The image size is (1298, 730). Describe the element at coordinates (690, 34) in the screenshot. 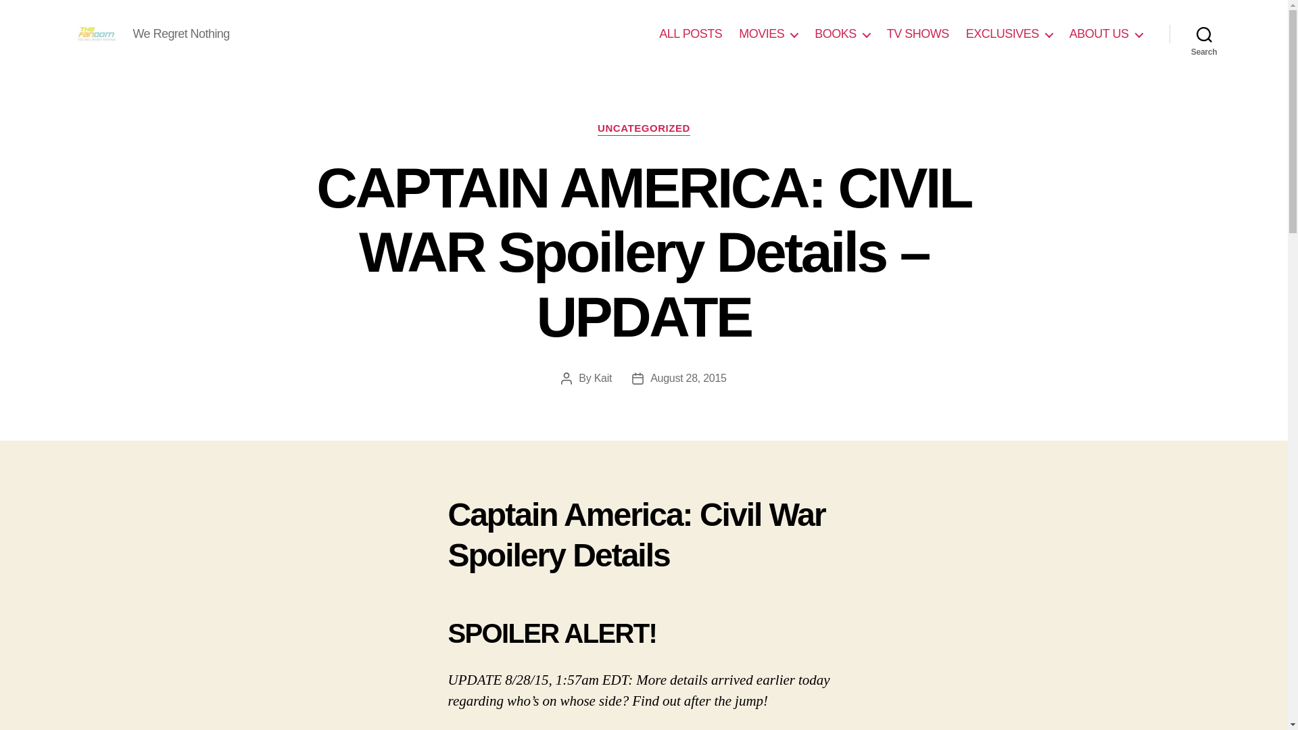

I see `ALL POSTS` at that location.